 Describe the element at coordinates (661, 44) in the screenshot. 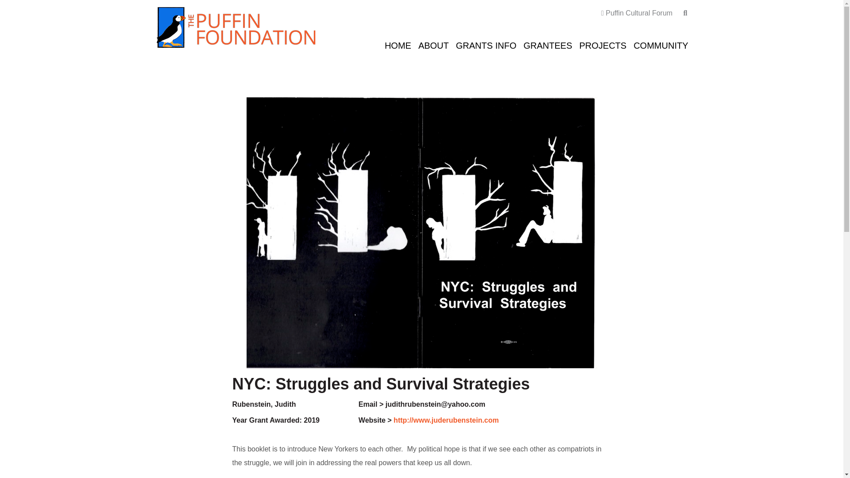

I see `COMMUNITY` at that location.